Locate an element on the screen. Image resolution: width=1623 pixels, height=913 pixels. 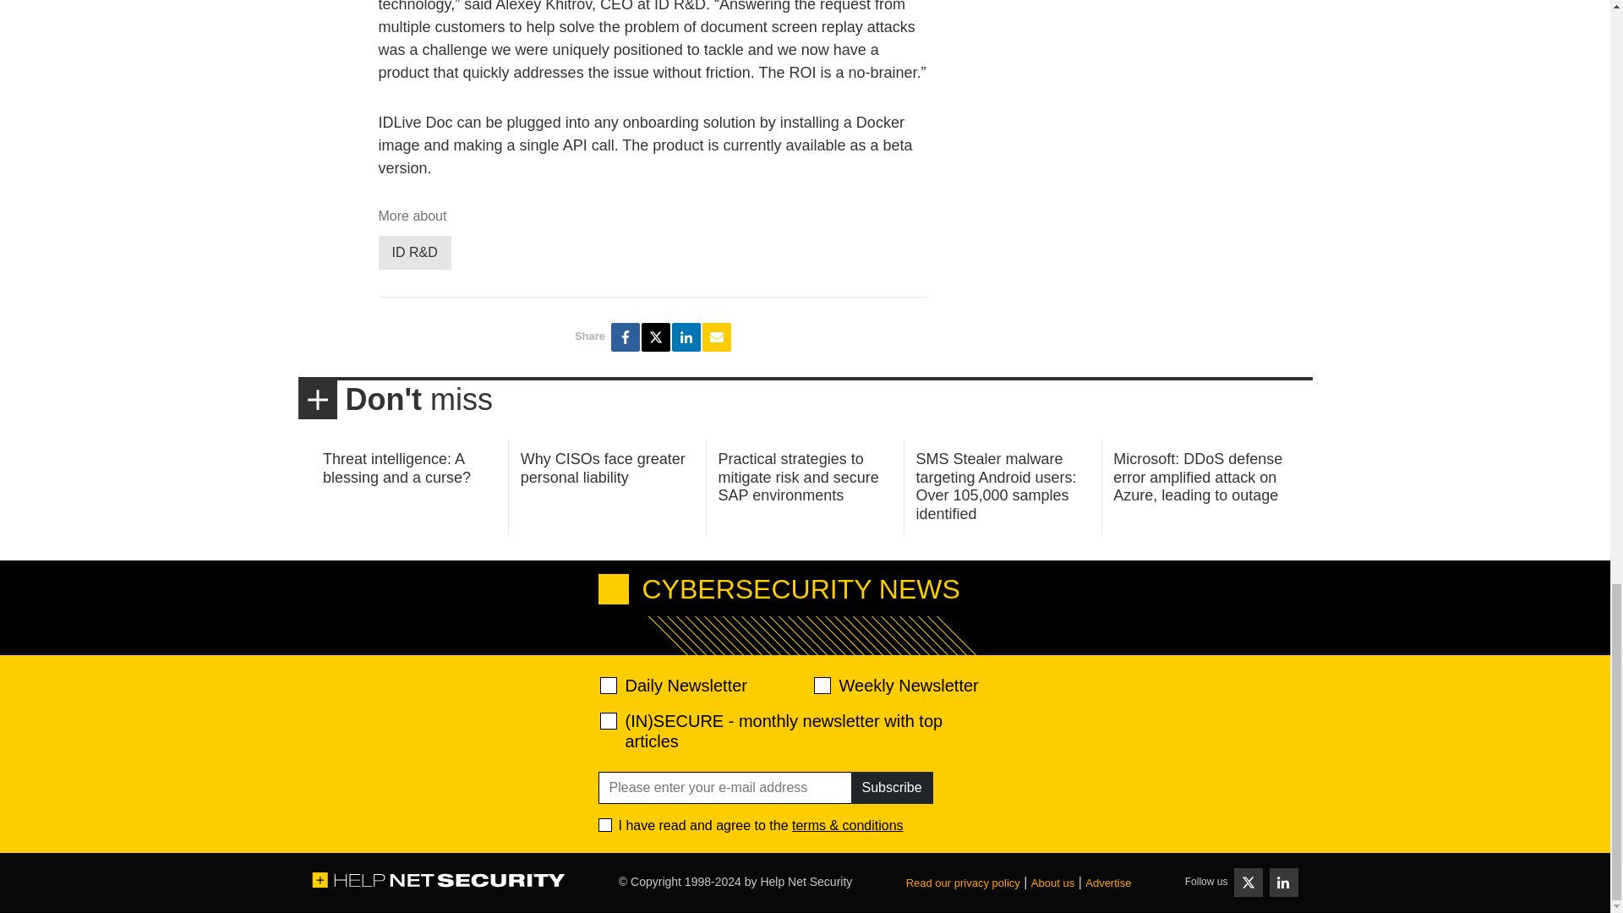
520ac2f639 is located at coordinates (609, 685).